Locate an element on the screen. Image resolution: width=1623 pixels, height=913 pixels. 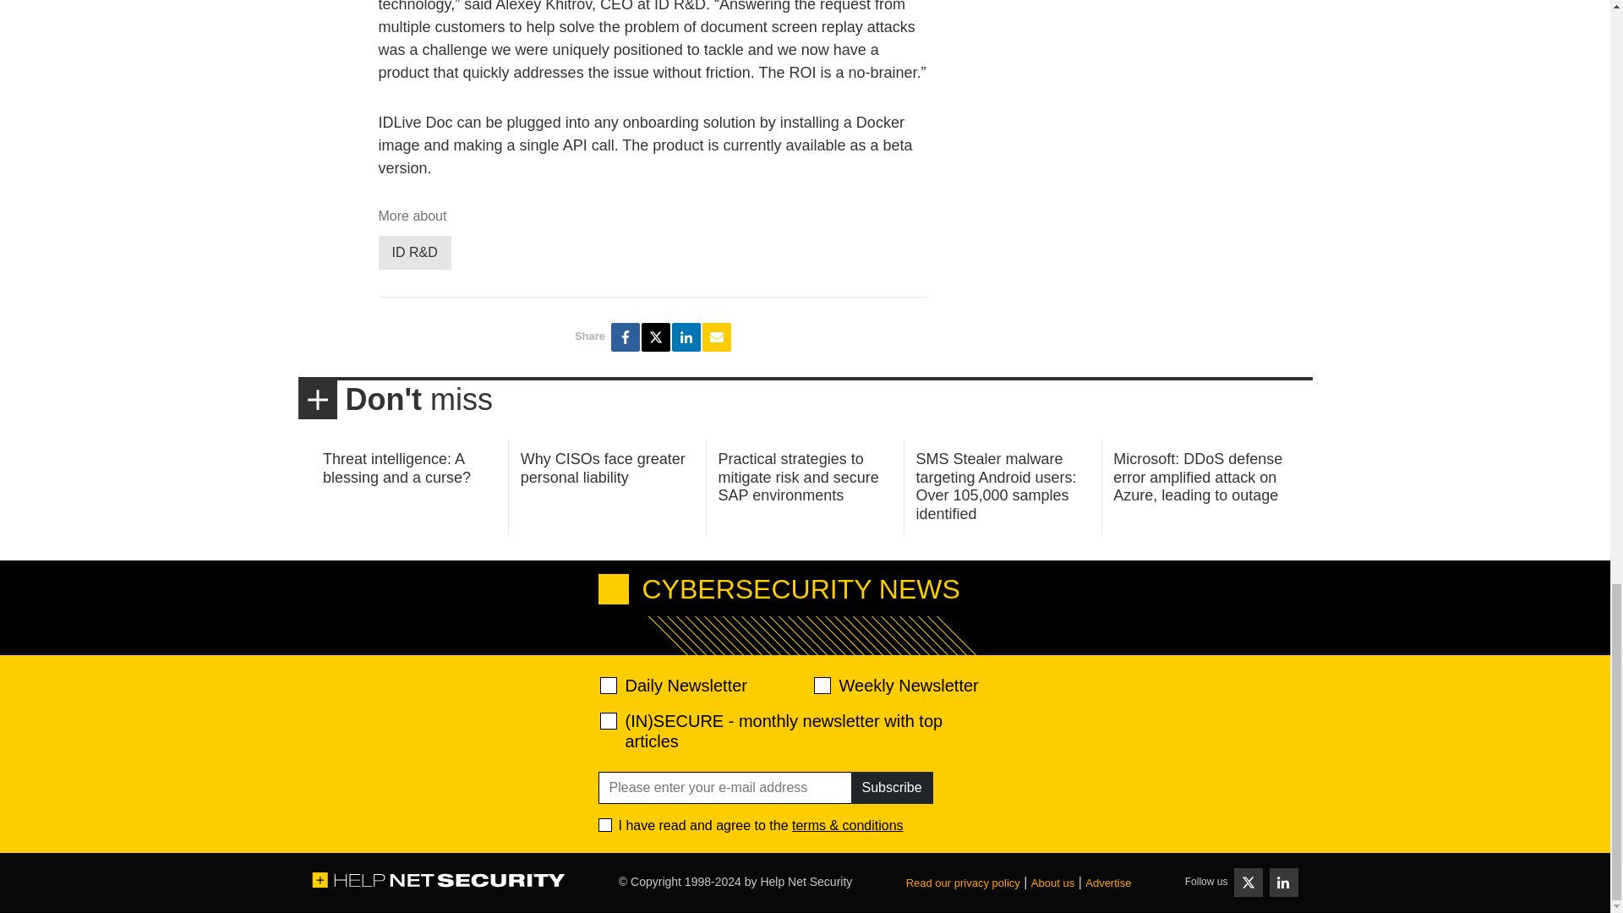
520ac2f639 is located at coordinates (609, 685).